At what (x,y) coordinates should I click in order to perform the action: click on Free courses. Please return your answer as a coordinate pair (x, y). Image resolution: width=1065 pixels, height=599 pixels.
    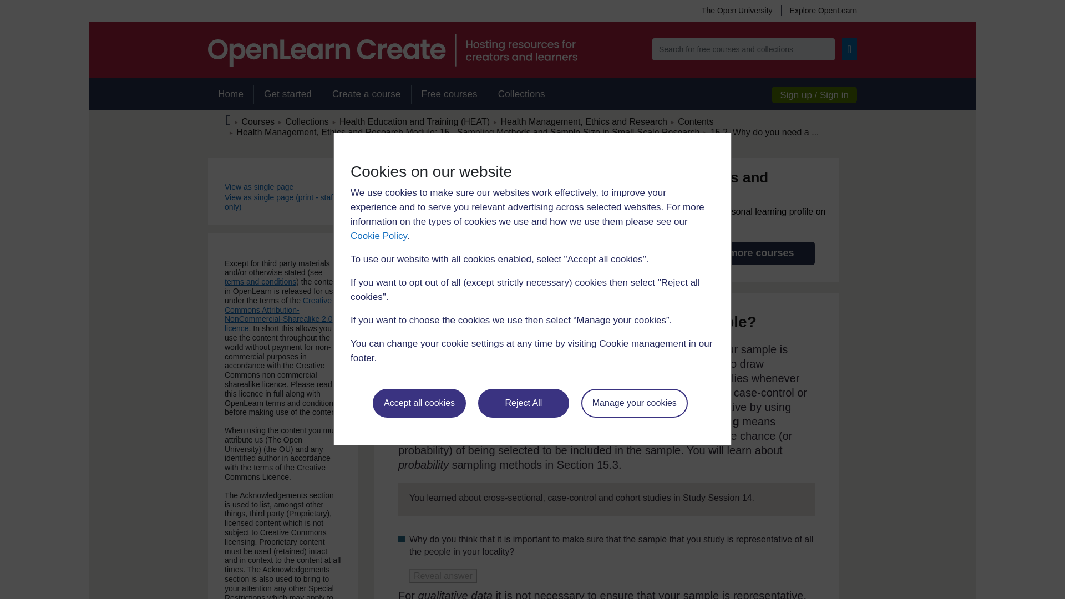
    Looking at the image, I should click on (449, 94).